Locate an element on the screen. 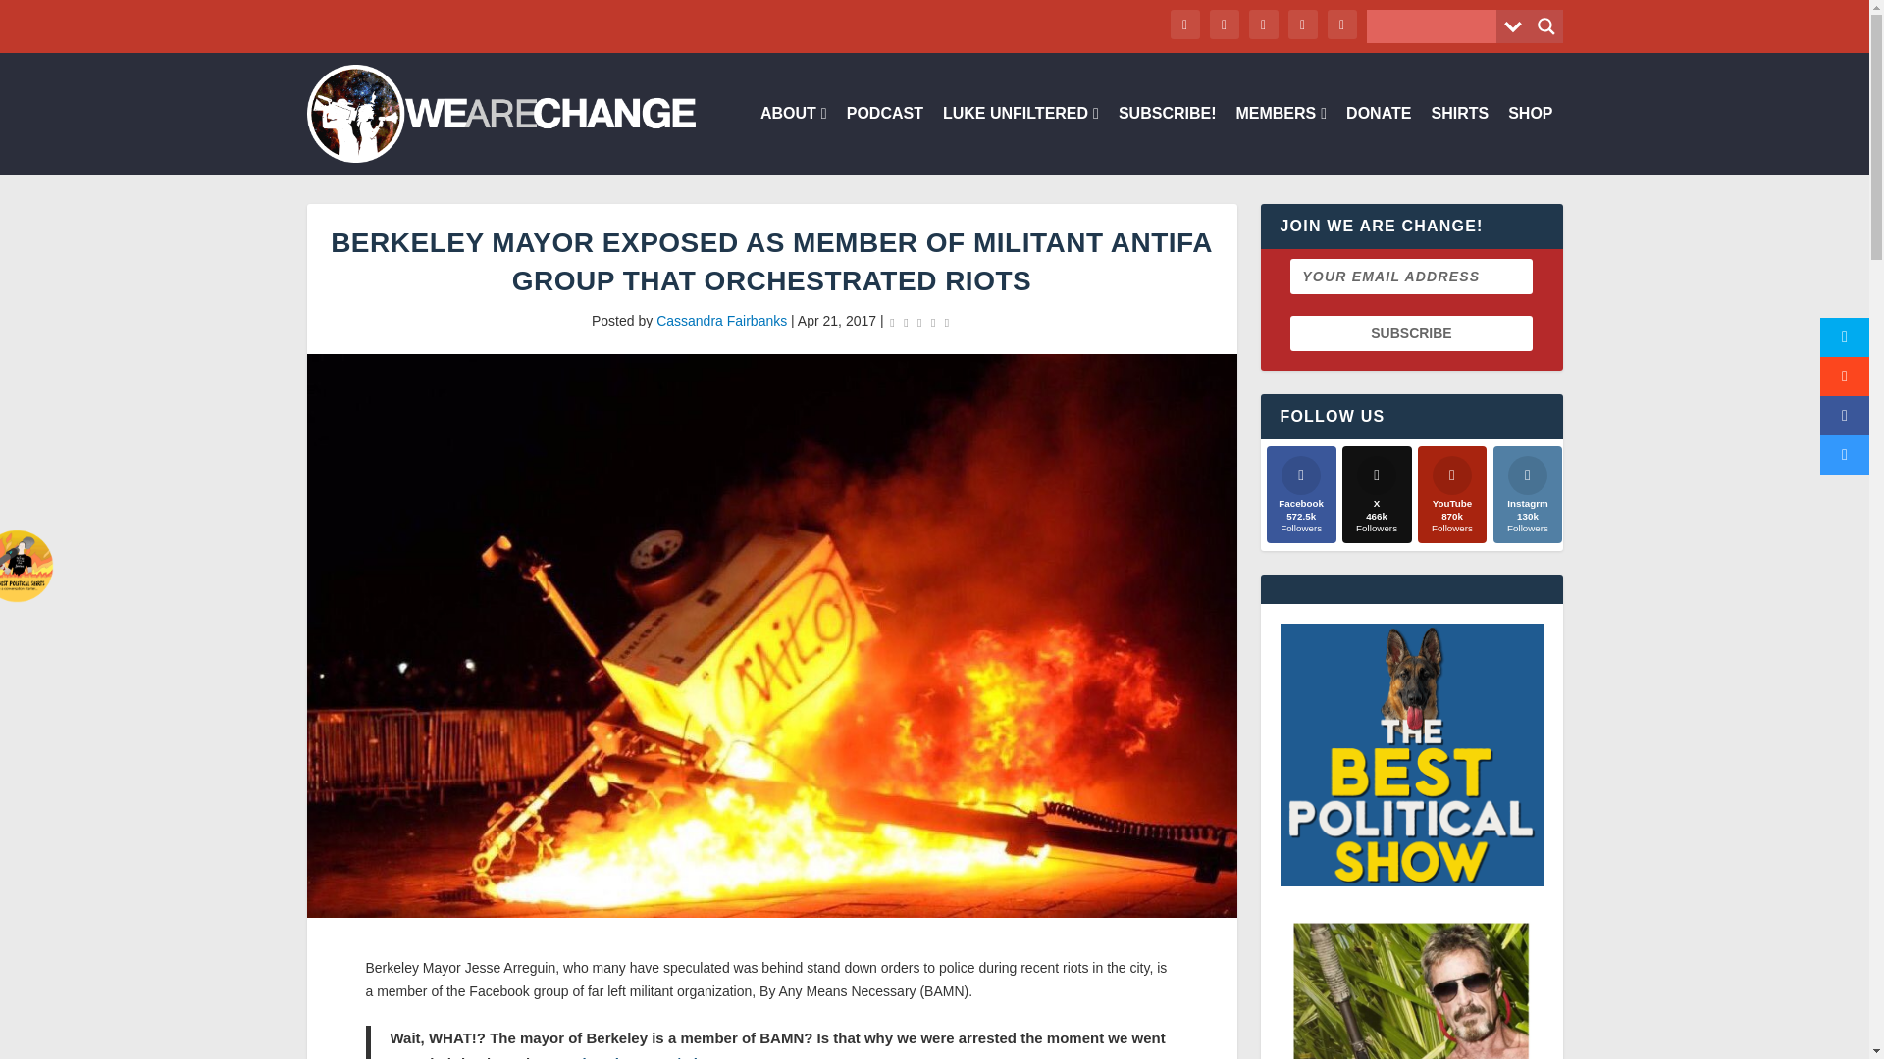 The width and height of the screenshot is (1884, 1059). MEMBERS is located at coordinates (1281, 140).